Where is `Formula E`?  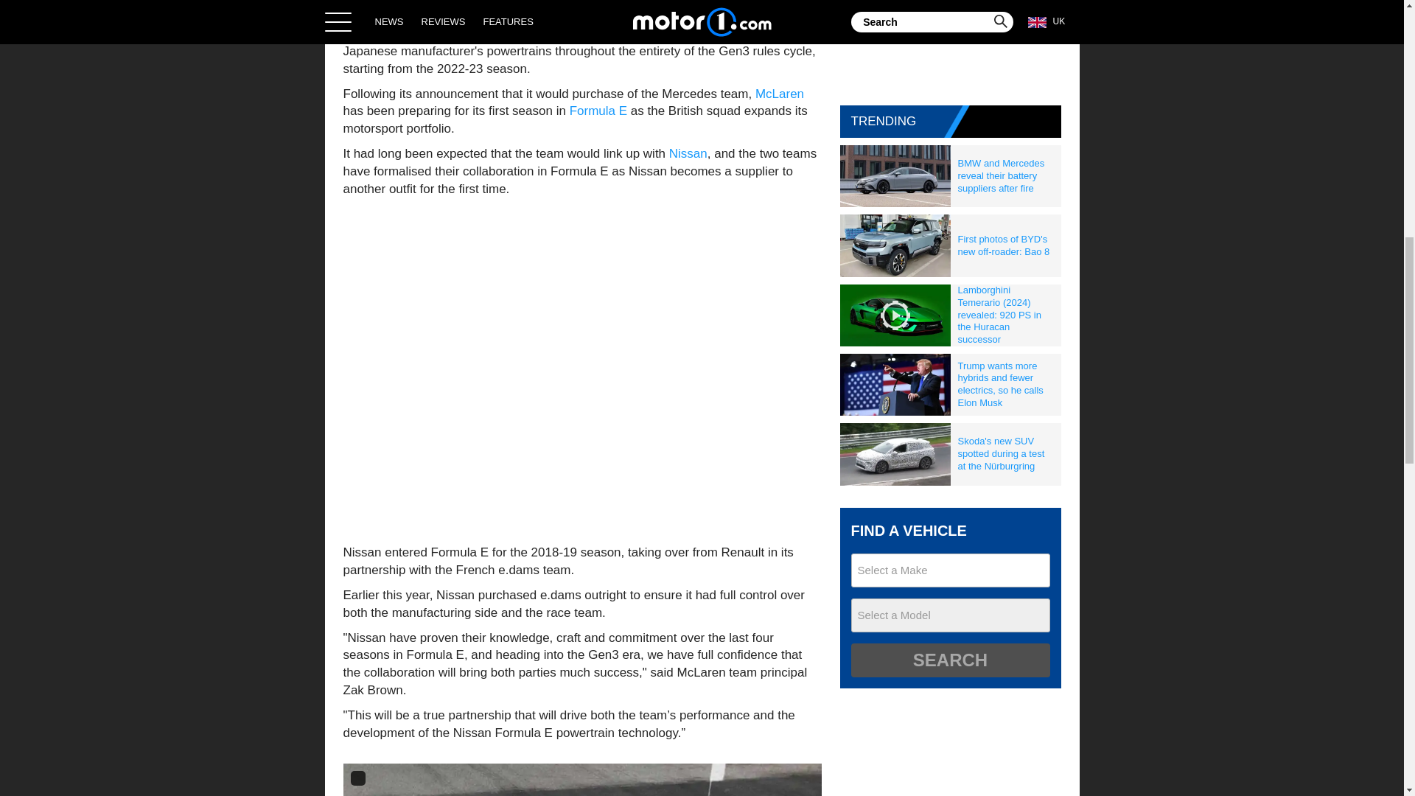 Formula E is located at coordinates (598, 111).